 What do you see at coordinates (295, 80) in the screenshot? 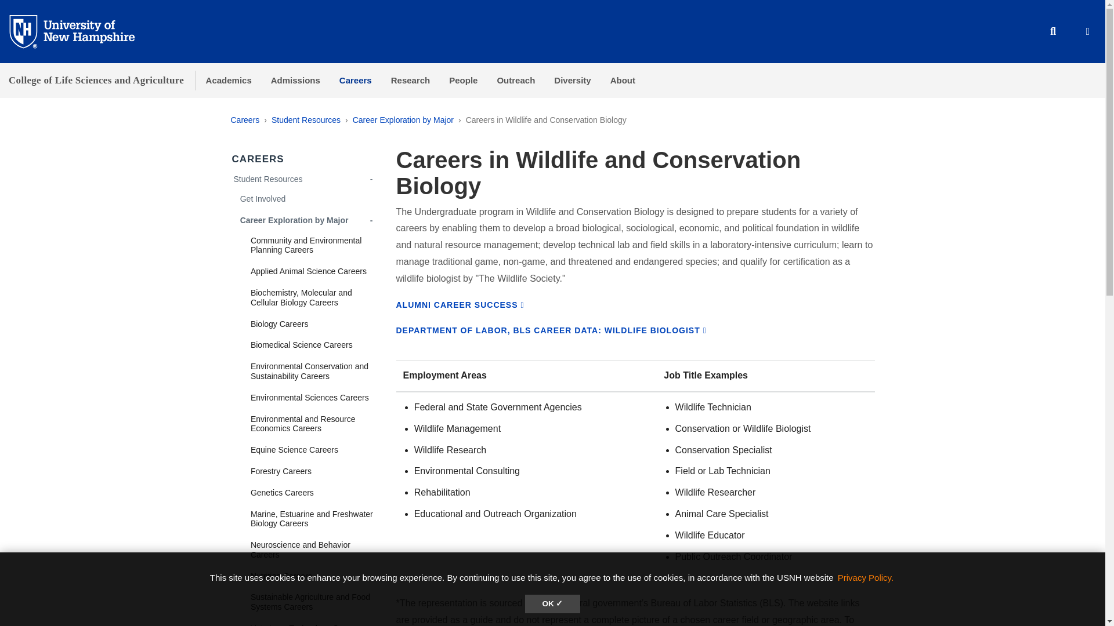
I see `Admissions` at bounding box center [295, 80].